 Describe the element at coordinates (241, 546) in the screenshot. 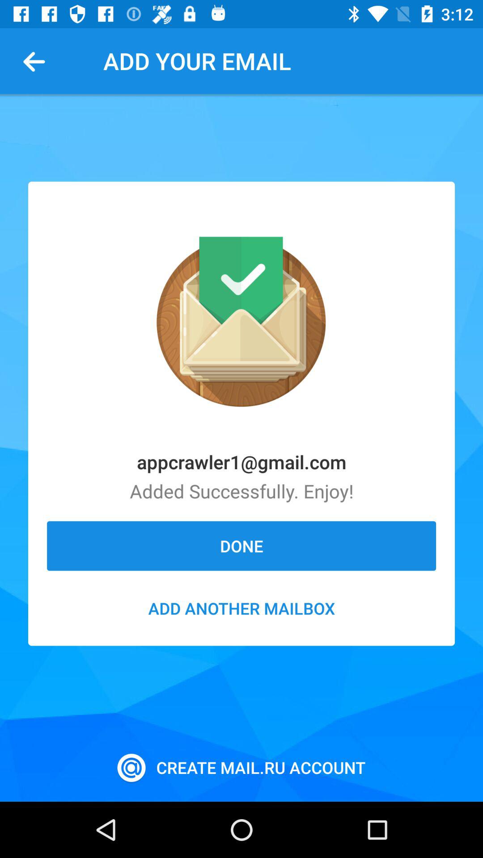

I see `flip until done` at that location.